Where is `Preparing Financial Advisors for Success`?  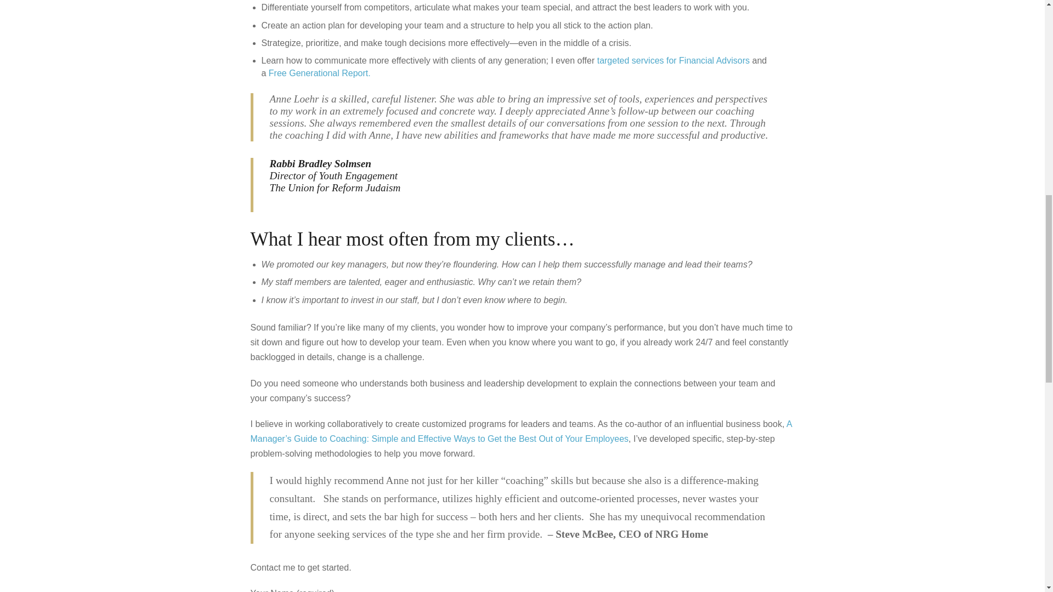
Preparing Financial Advisors for Success is located at coordinates (673, 60).